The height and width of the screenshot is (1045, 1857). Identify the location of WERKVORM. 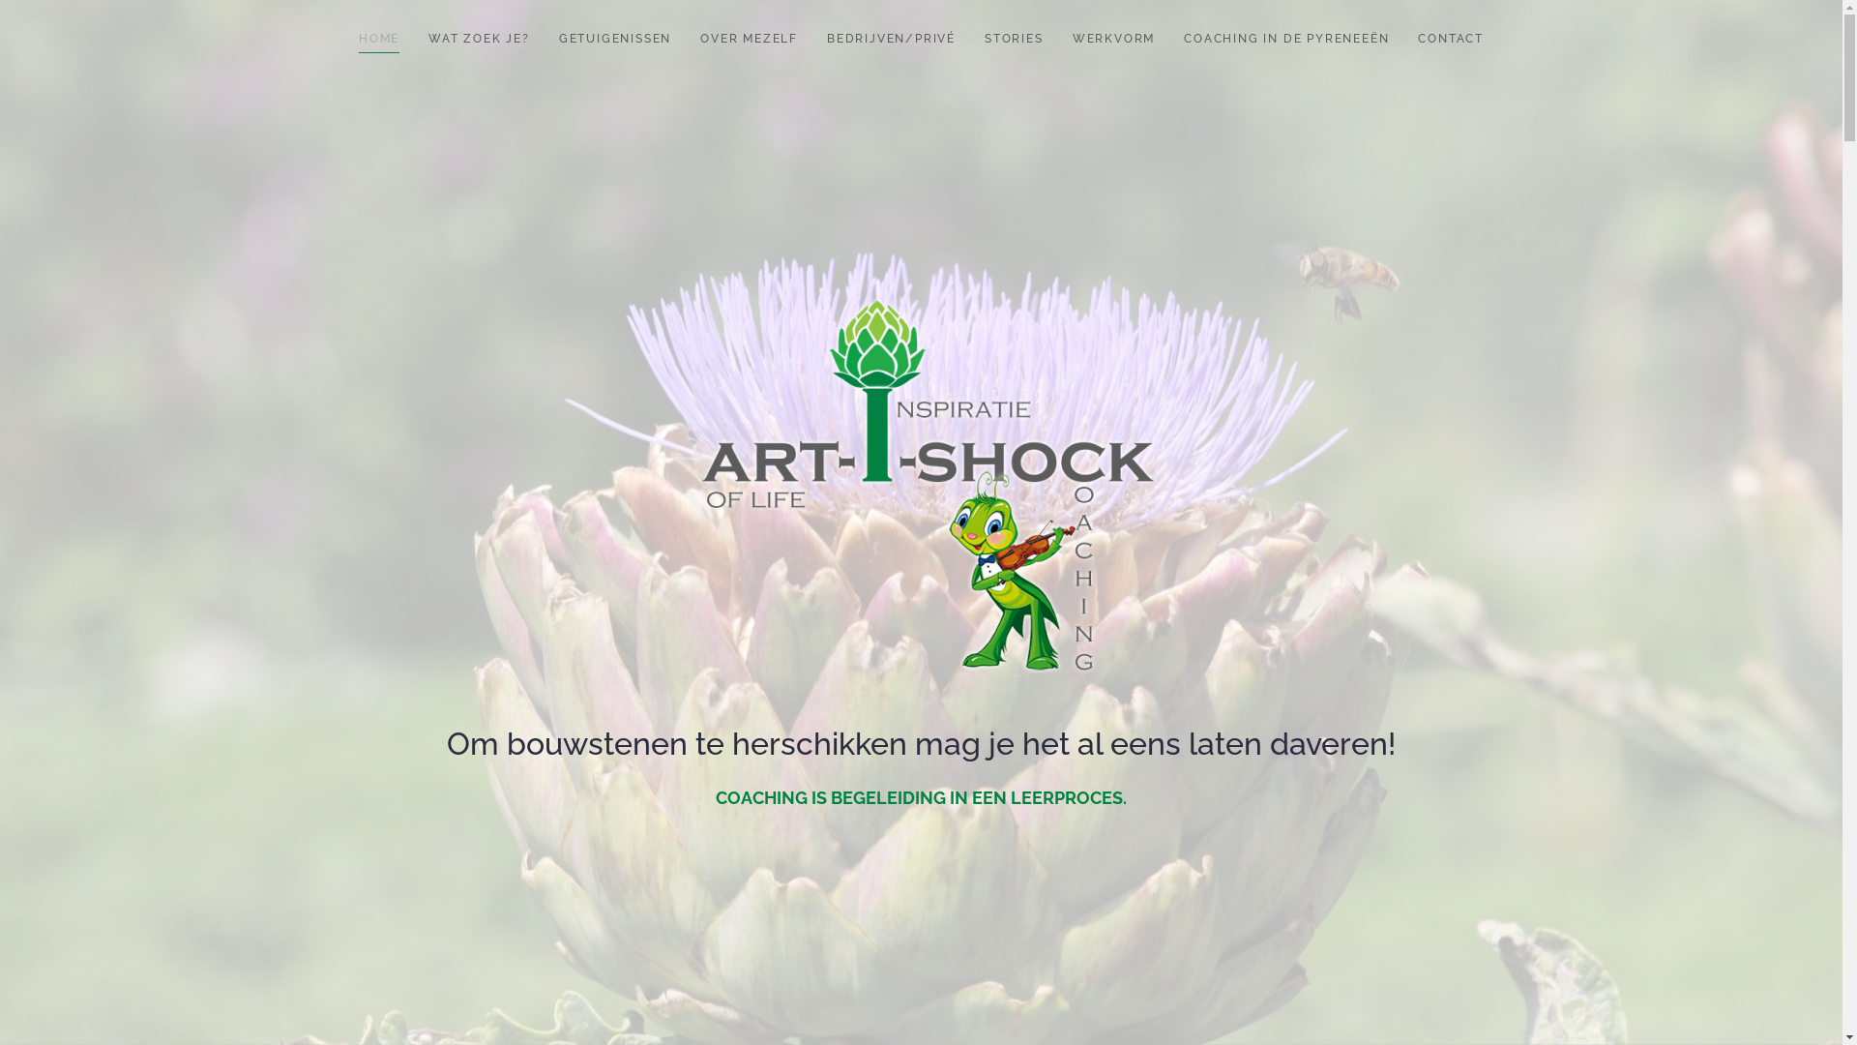
(1114, 39).